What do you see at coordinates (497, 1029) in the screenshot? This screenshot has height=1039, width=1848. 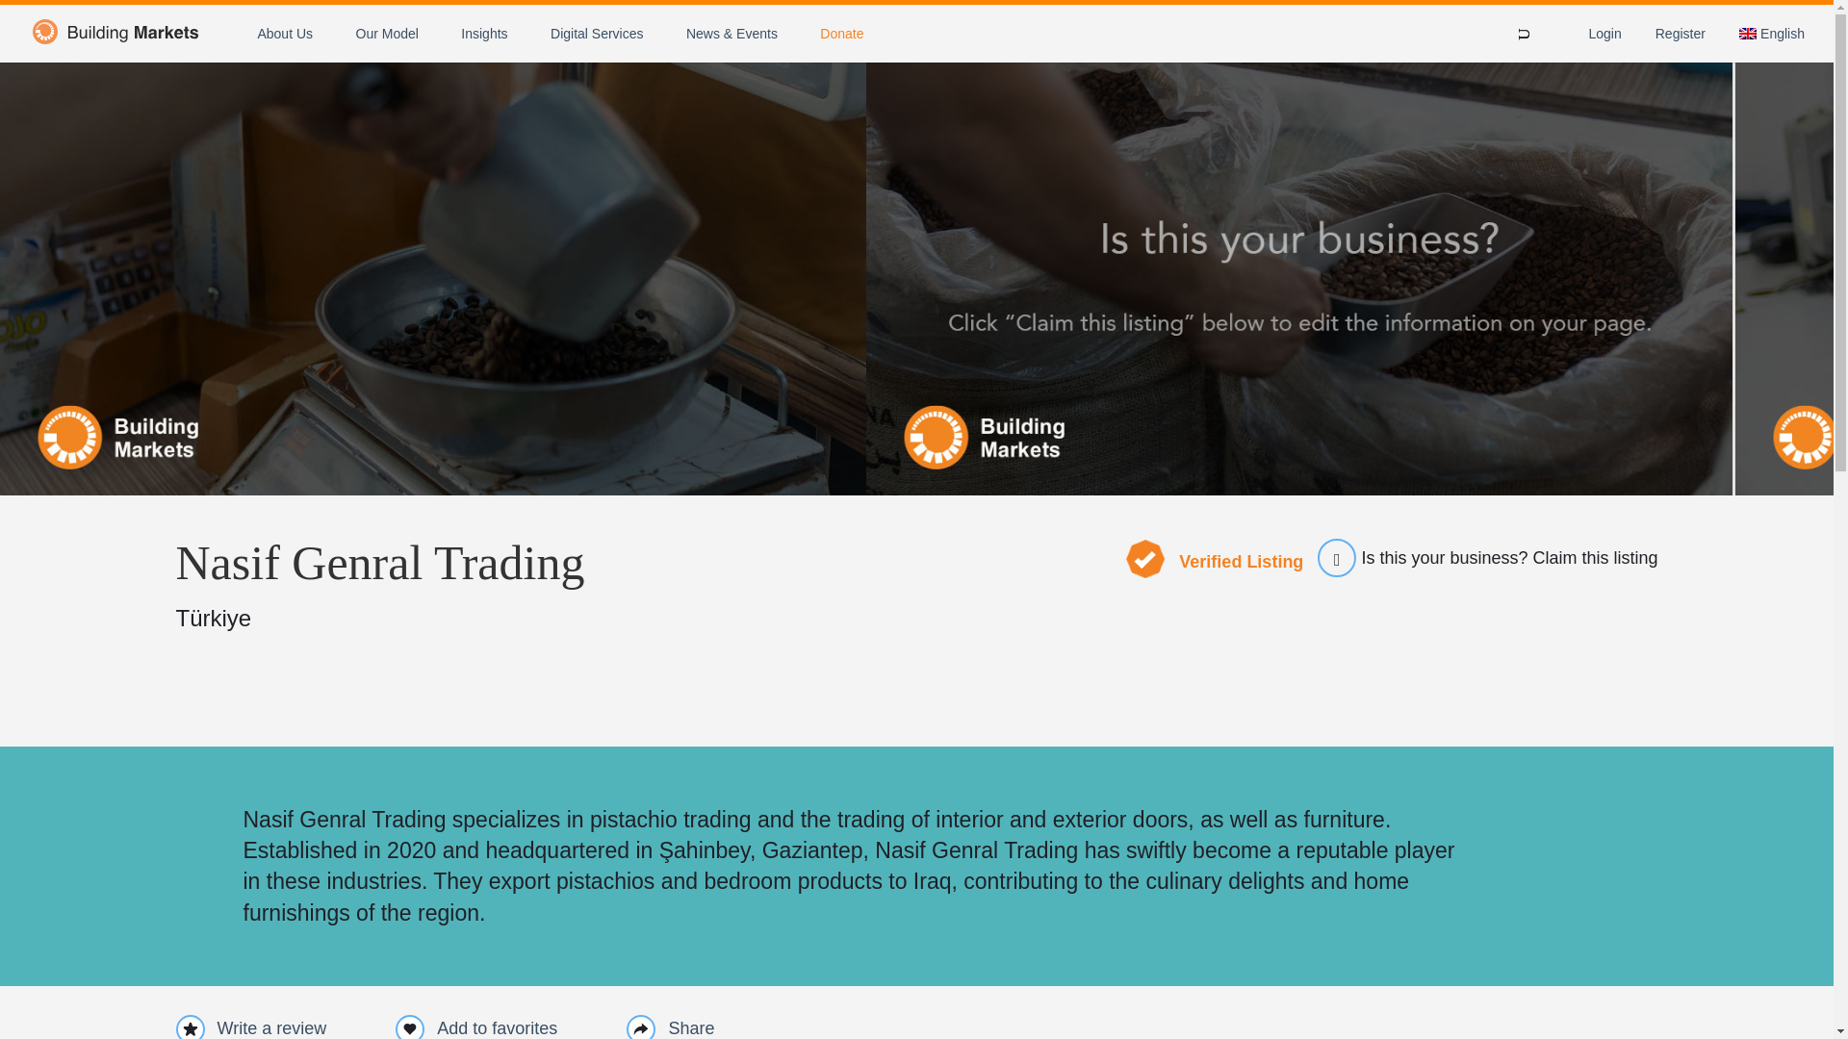 I see `Add to favorites` at bounding box center [497, 1029].